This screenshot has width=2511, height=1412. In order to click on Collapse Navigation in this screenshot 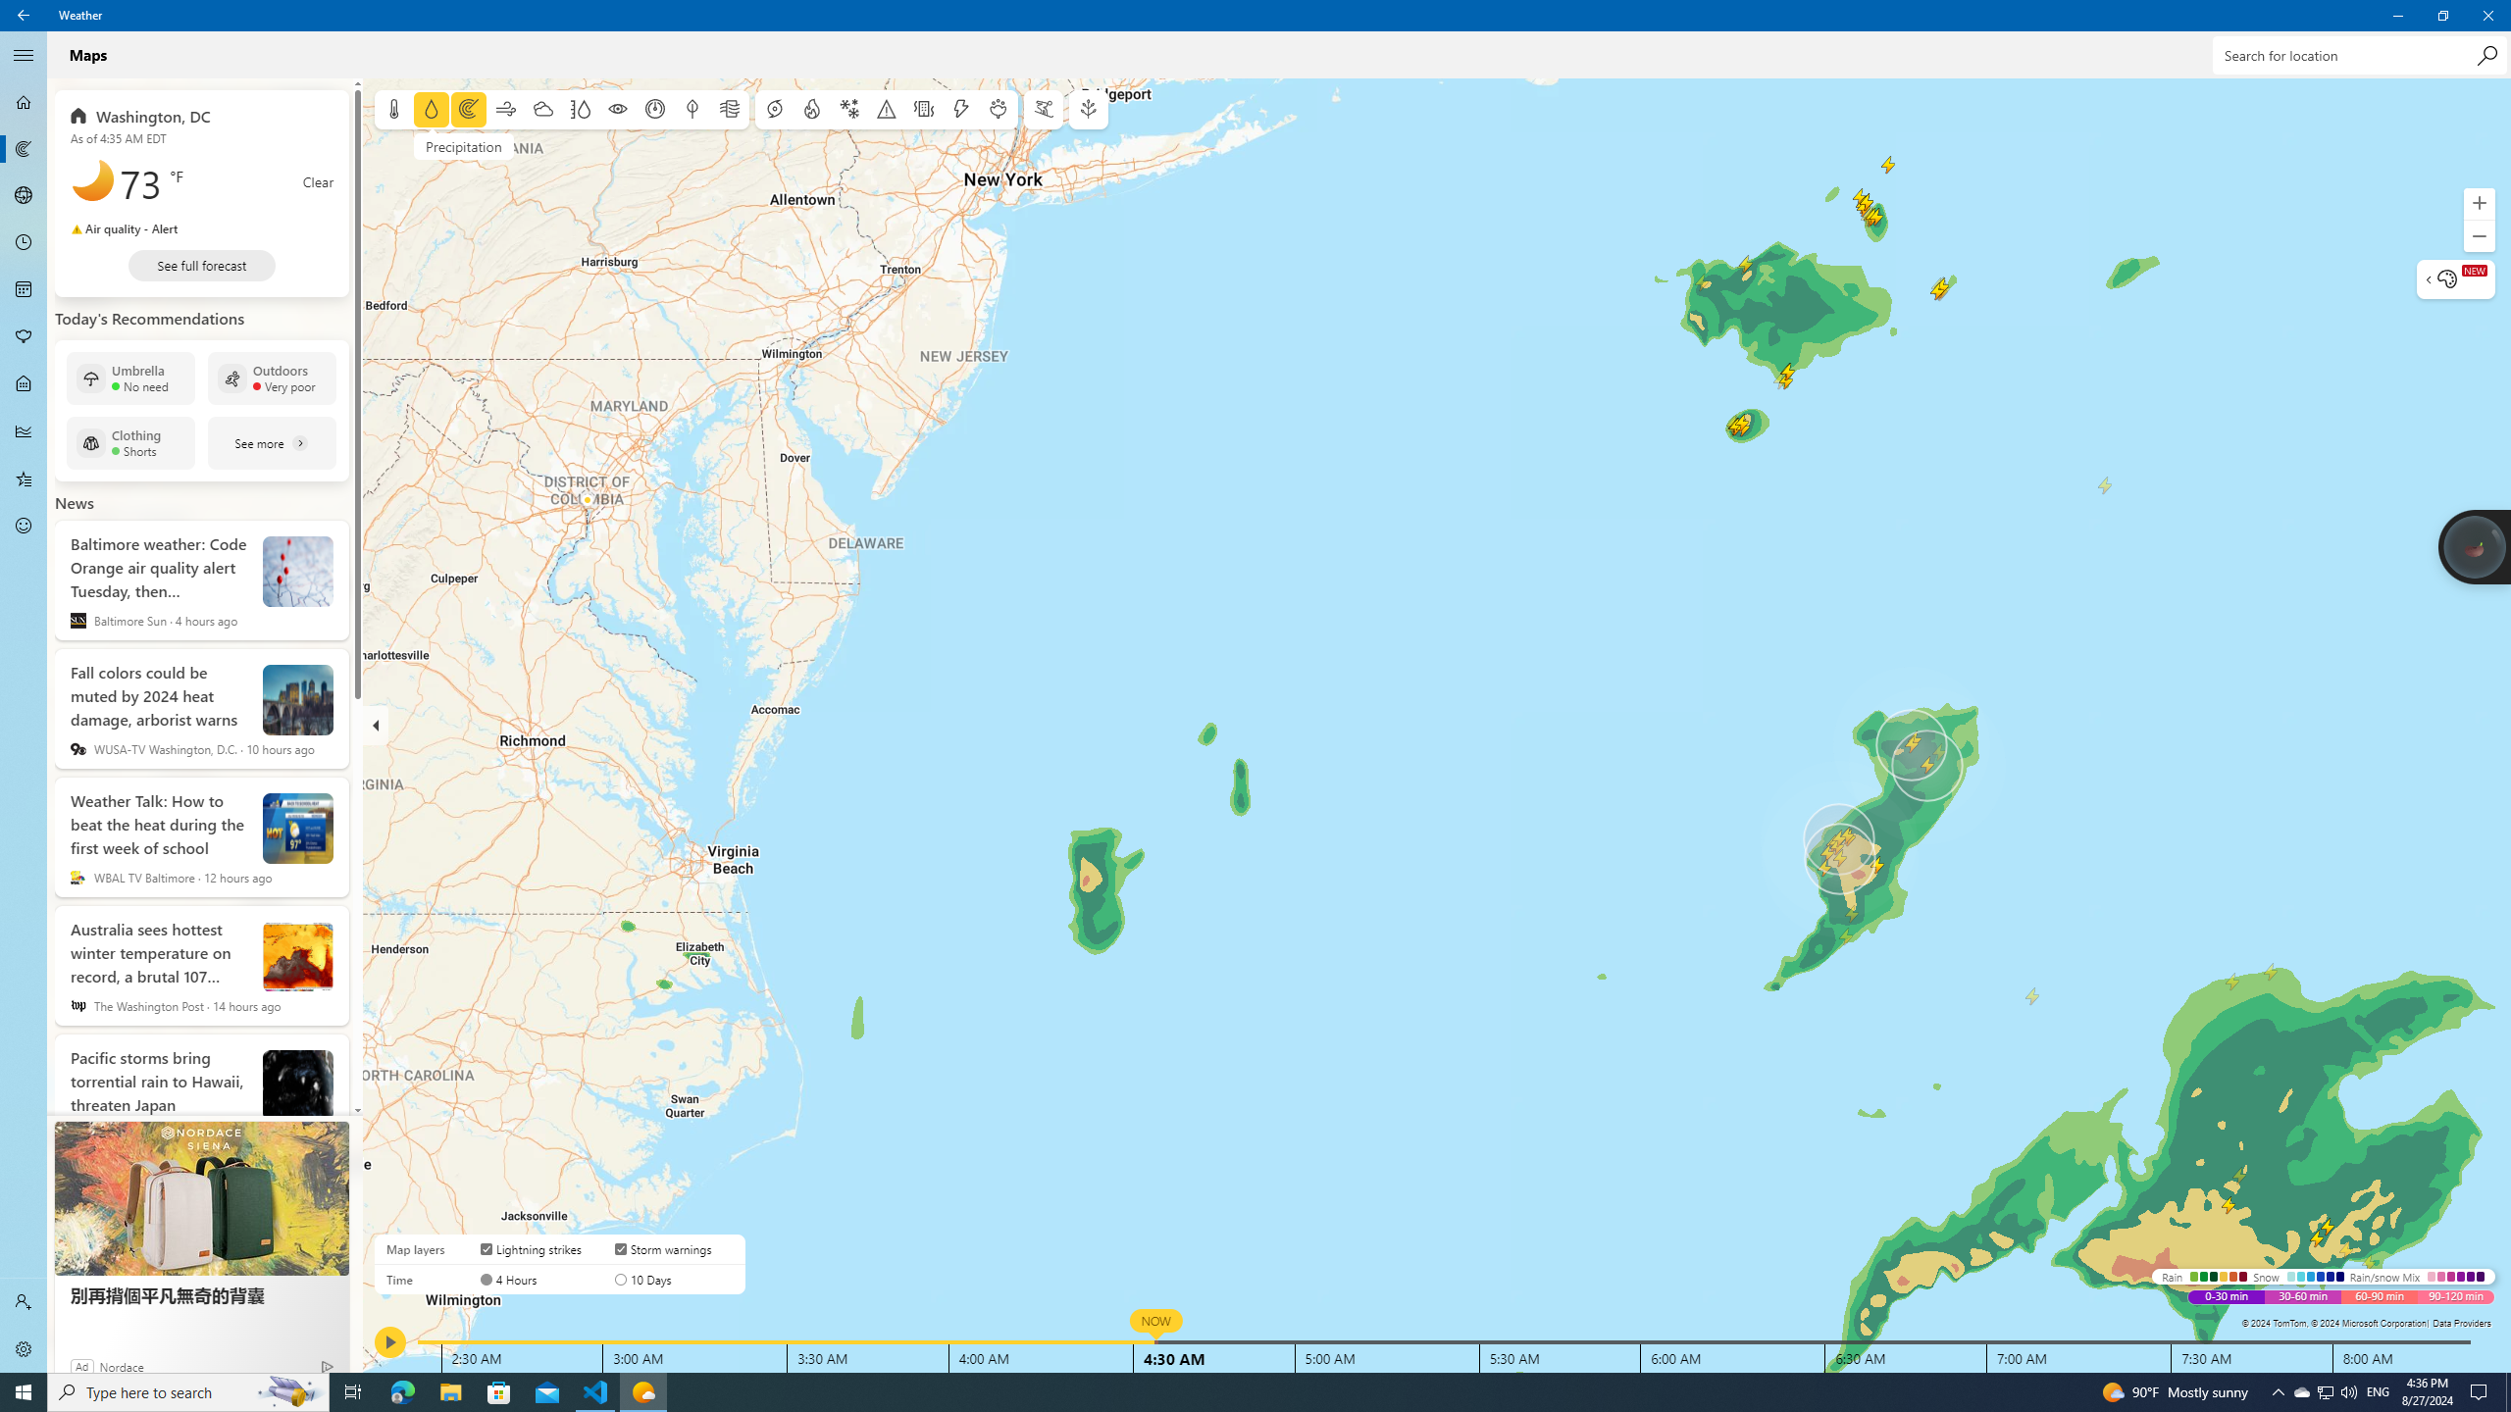, I will do `click(24, 55)`.